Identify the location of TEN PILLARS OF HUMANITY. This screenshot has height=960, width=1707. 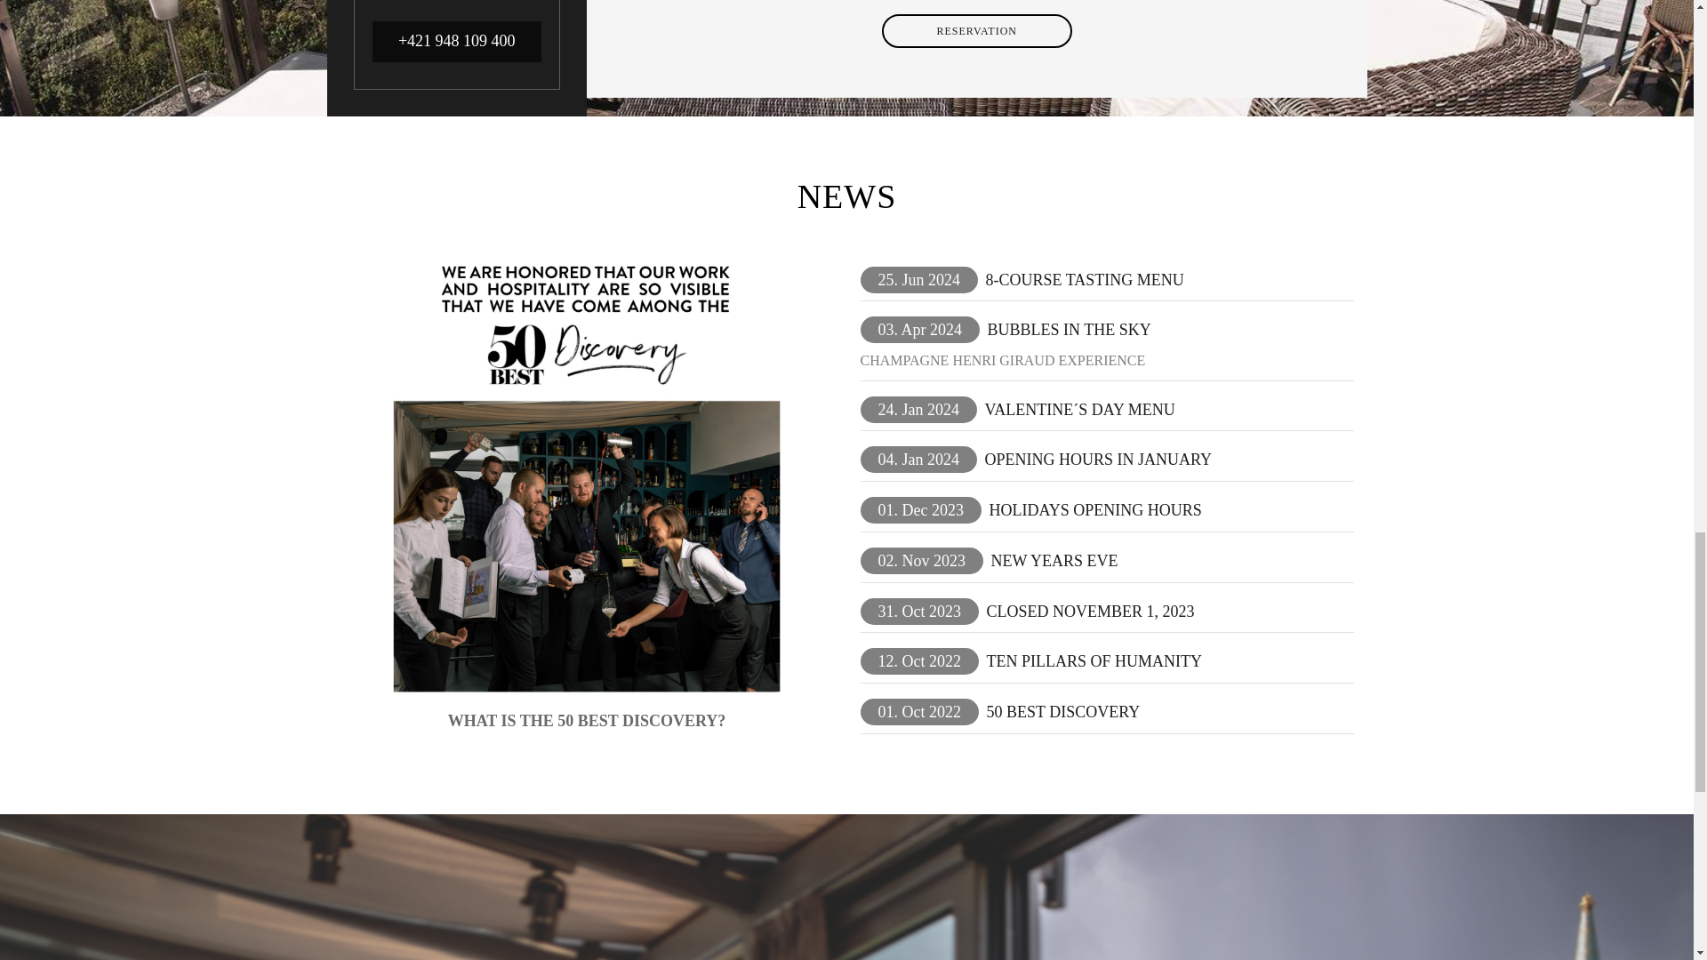
(1094, 661).